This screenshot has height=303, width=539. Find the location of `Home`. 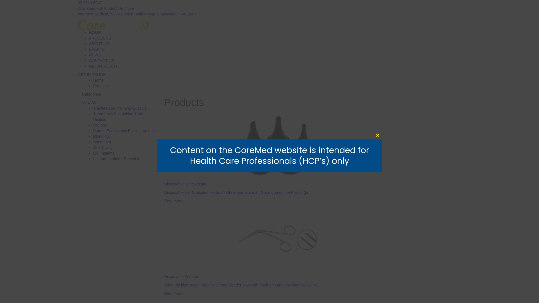

Home is located at coordinates (98, 80).